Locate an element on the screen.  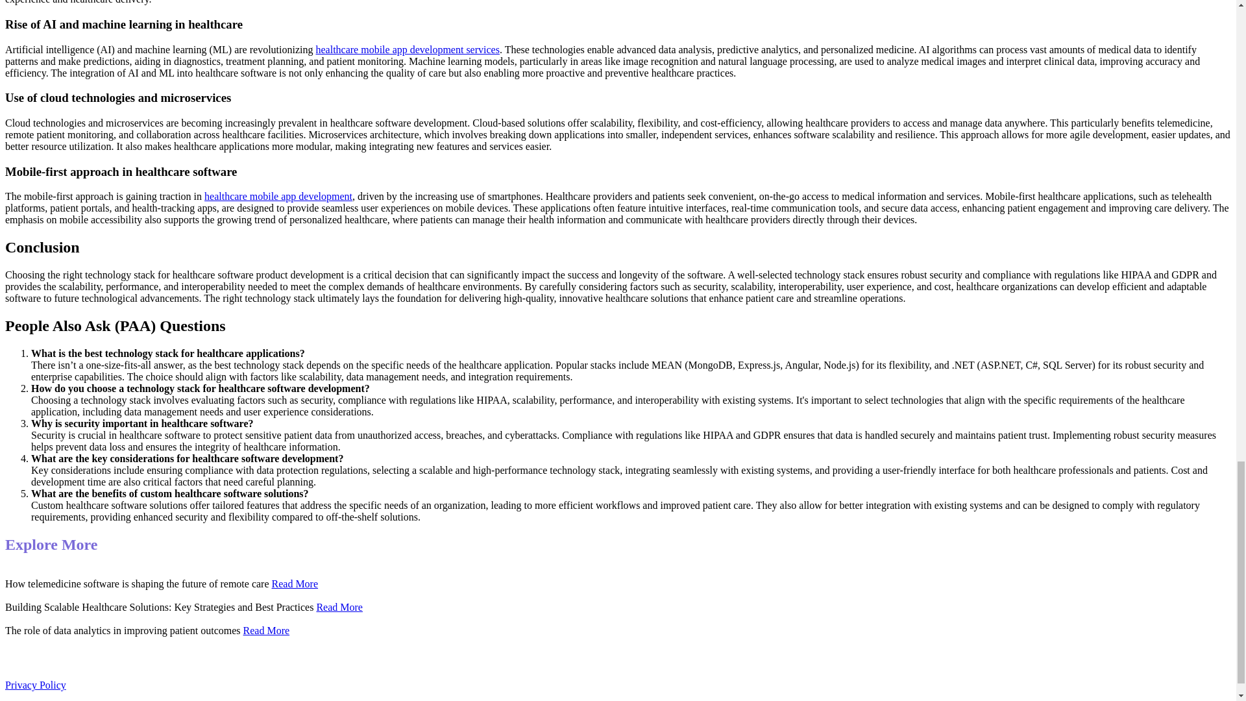
Read More is located at coordinates (339, 606).